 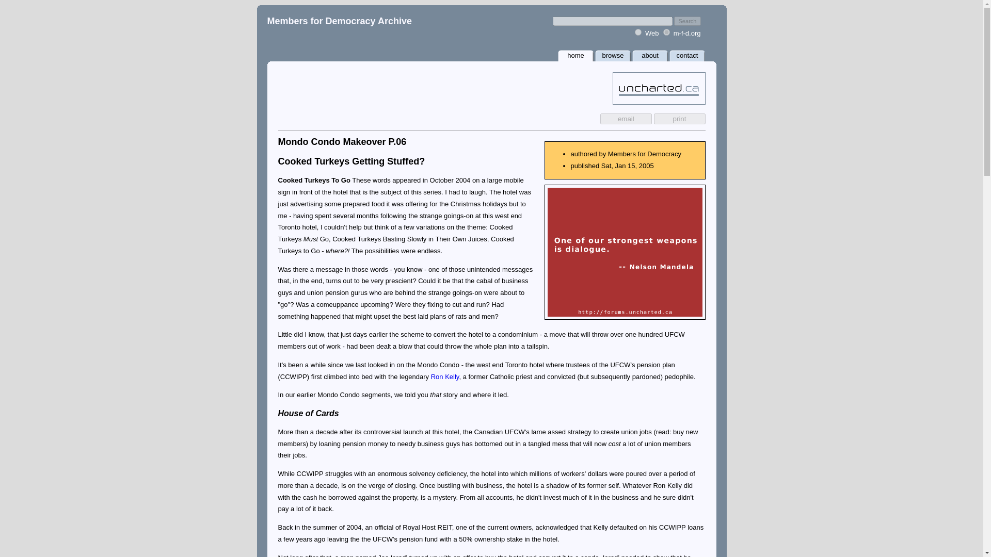 What do you see at coordinates (575, 55) in the screenshot?
I see `home` at bounding box center [575, 55].